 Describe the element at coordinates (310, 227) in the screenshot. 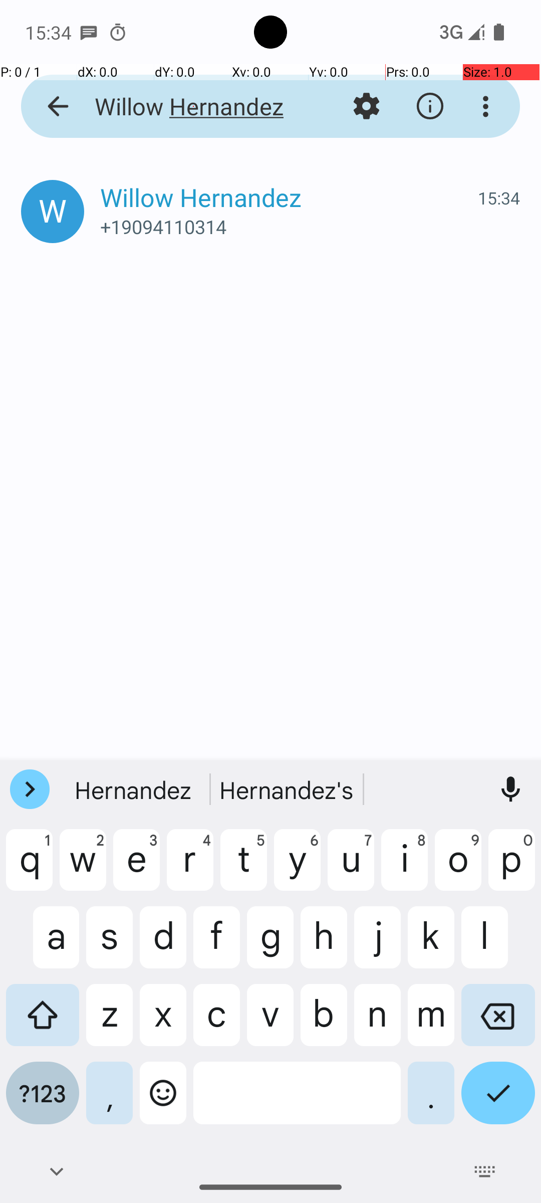

I see `+19094110314` at that location.